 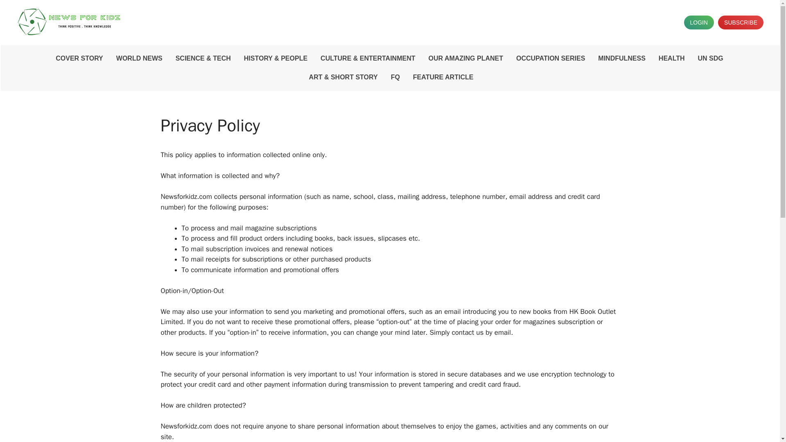 What do you see at coordinates (698, 22) in the screenshot?
I see `LOGIN` at bounding box center [698, 22].